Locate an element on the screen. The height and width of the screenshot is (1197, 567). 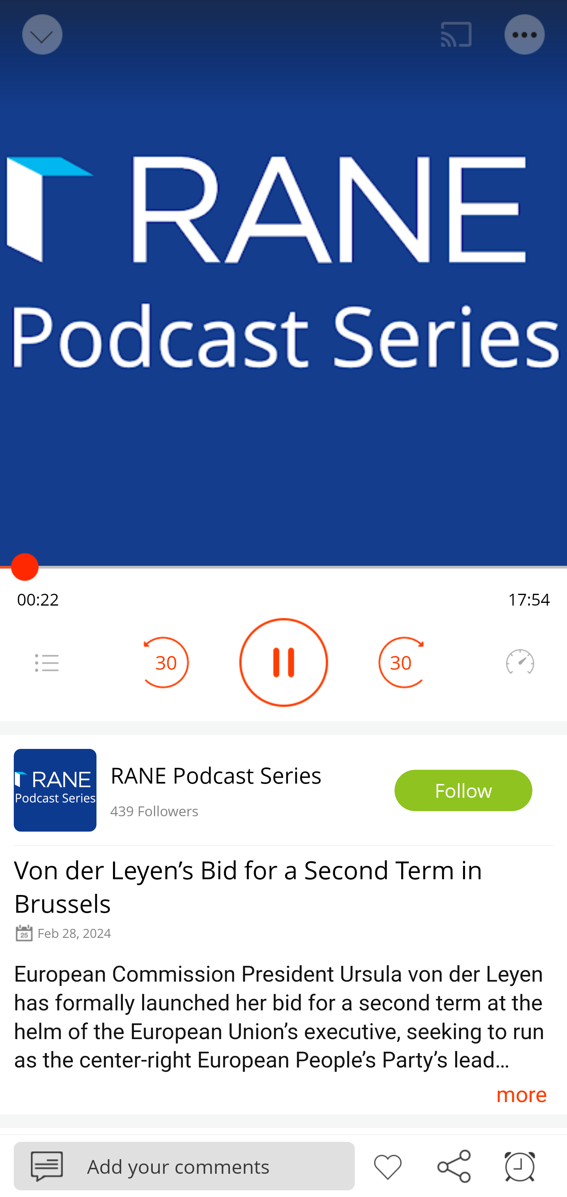
Share is located at coordinates (454, 1165).